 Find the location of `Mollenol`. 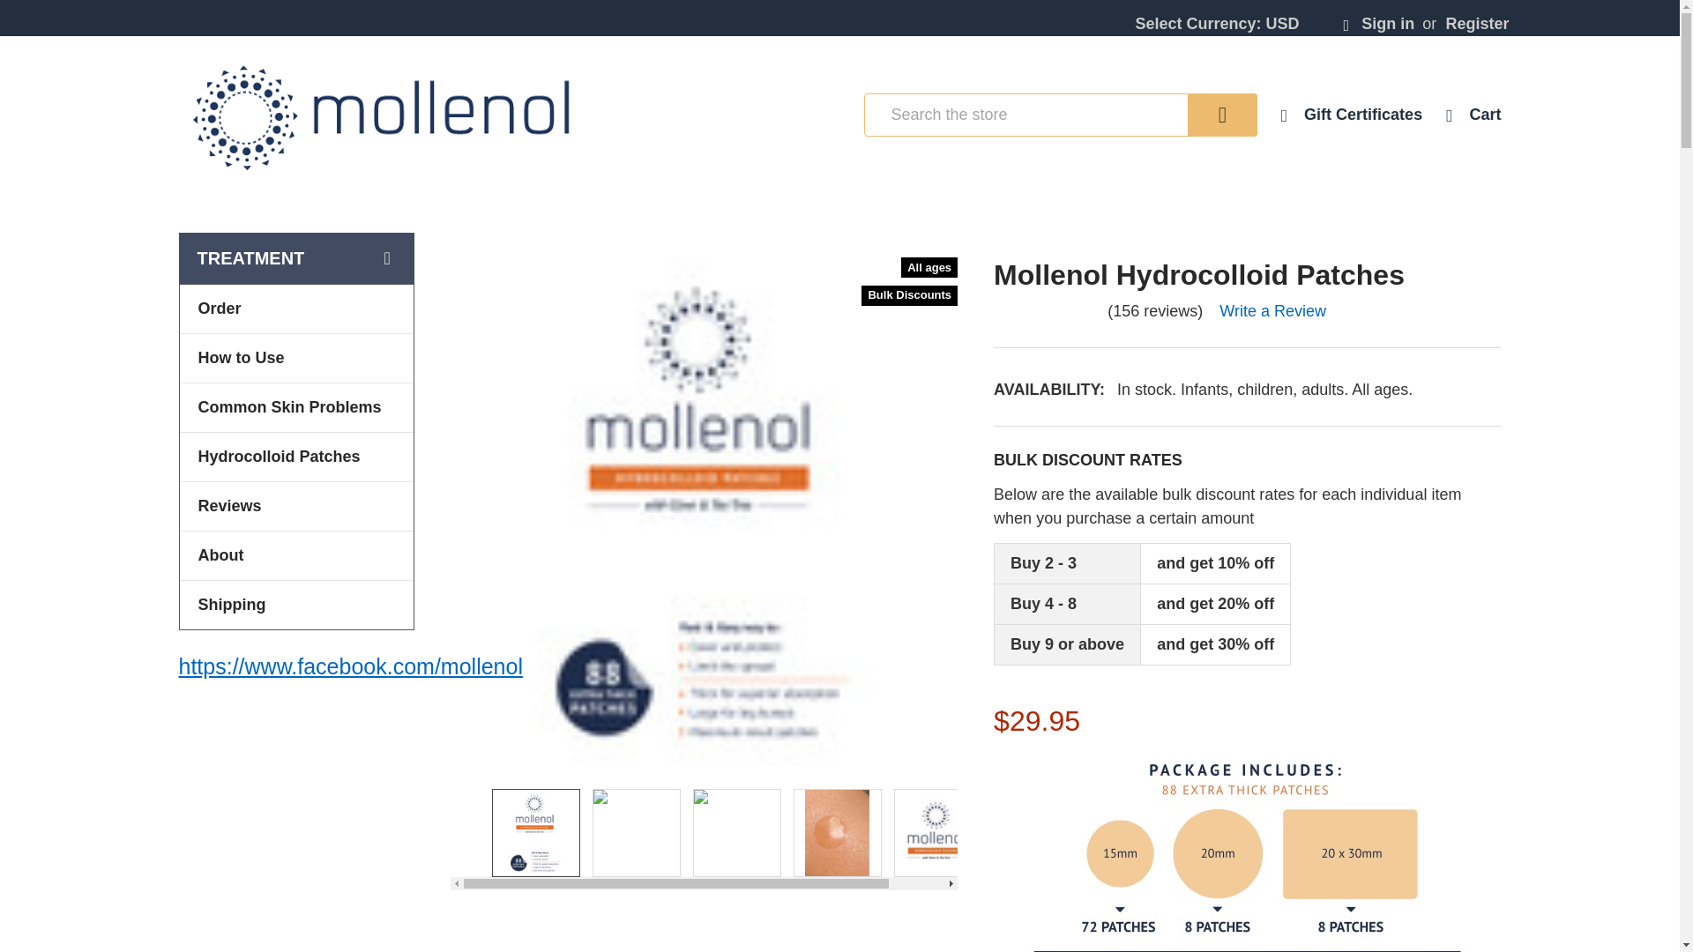

Mollenol is located at coordinates (377, 115).